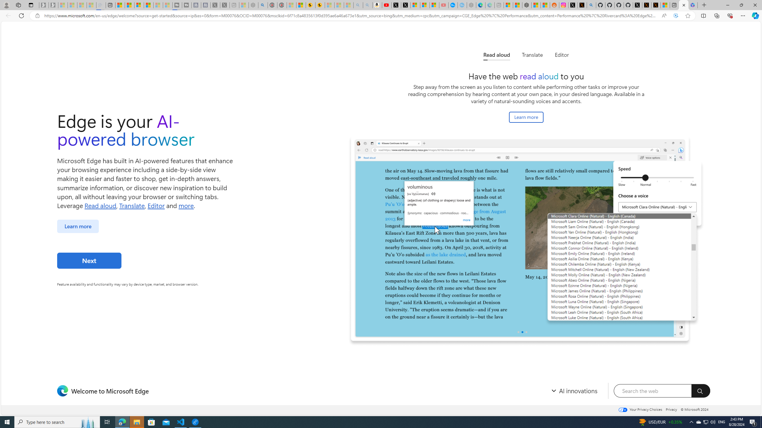 Image resolution: width=762 pixels, height=428 pixels. What do you see at coordinates (499, 5) in the screenshot?
I see `New tab - Sleeping` at bounding box center [499, 5].